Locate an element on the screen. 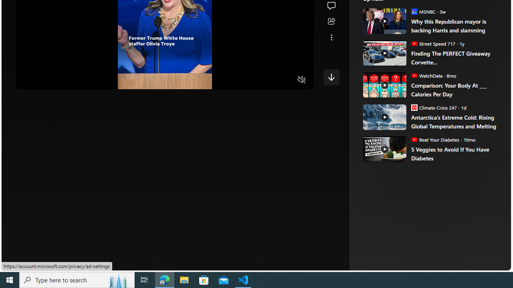 The width and height of the screenshot is (513, 288). Climate Crisis 247 is located at coordinates (414, 107).